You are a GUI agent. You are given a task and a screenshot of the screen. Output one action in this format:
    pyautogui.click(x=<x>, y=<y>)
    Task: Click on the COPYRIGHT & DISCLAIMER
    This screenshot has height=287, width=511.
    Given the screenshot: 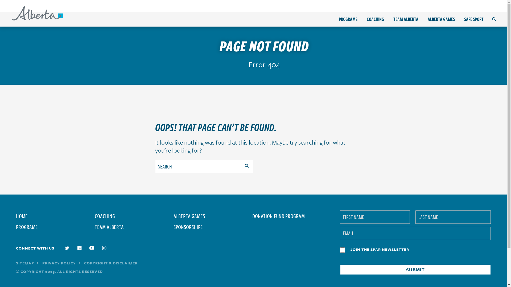 What is the action you would take?
    pyautogui.click(x=111, y=263)
    